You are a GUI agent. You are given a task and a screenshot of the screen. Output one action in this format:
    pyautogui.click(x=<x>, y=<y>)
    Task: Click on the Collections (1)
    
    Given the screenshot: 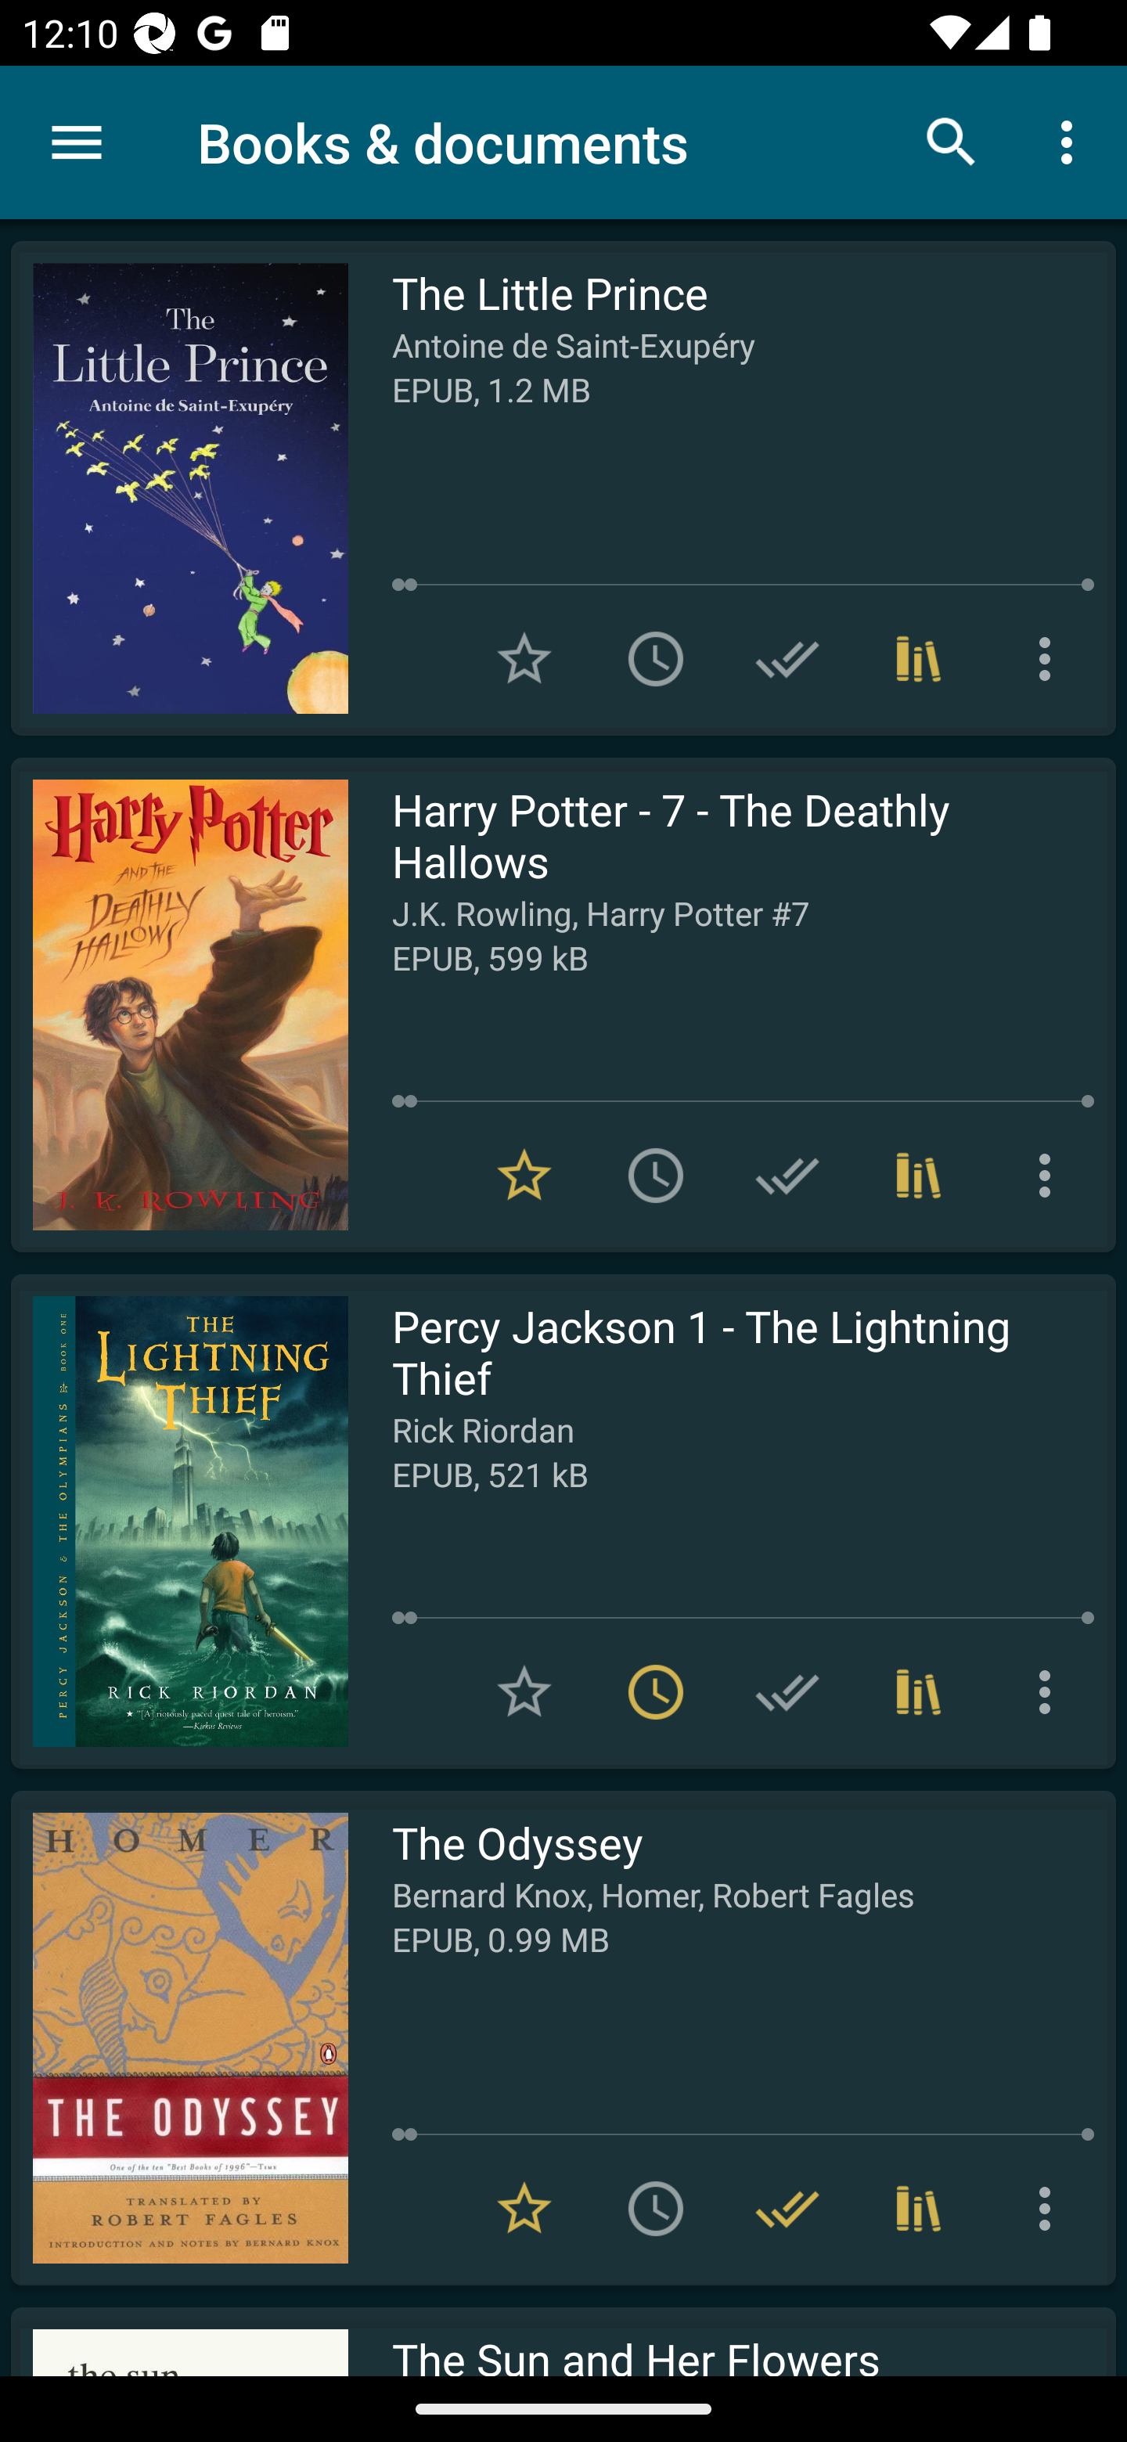 What is the action you would take?
    pyautogui.click(x=919, y=1174)
    